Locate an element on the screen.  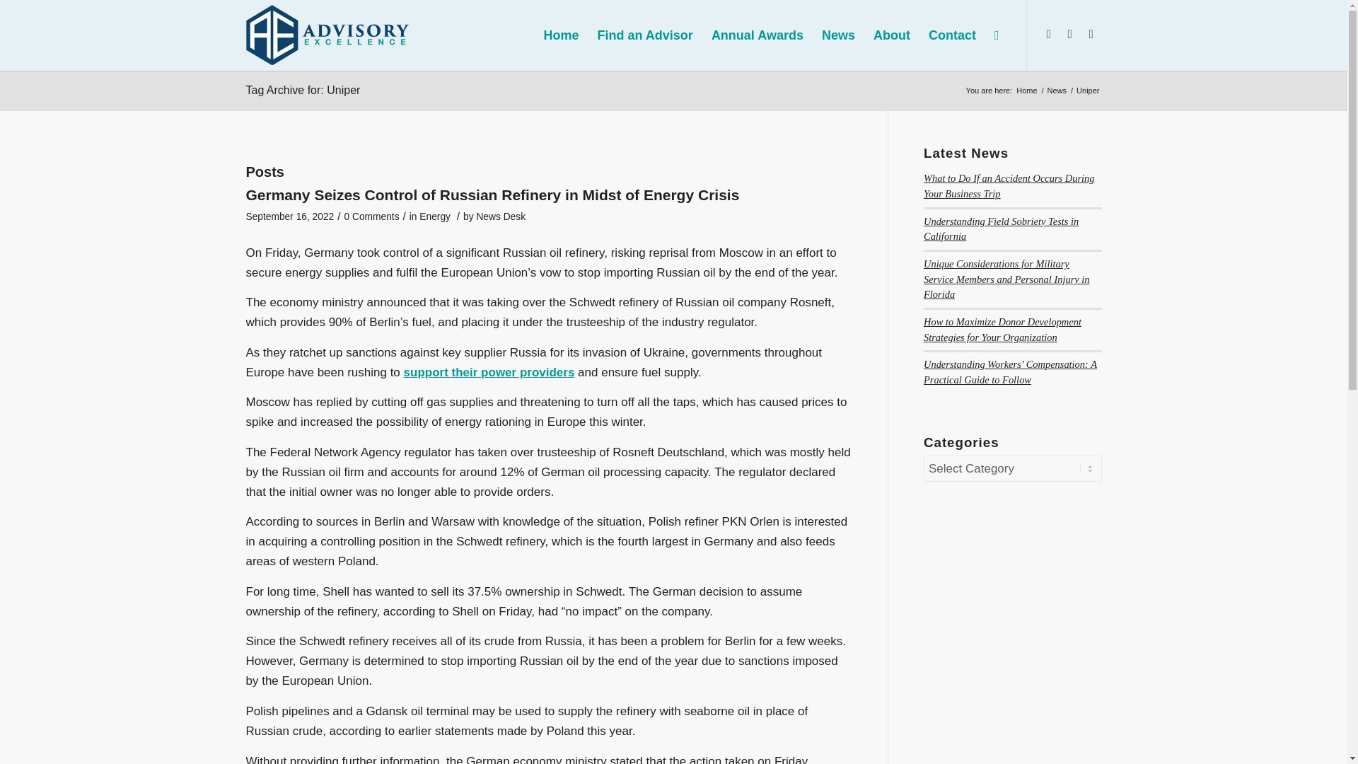
Contact is located at coordinates (952, 35).